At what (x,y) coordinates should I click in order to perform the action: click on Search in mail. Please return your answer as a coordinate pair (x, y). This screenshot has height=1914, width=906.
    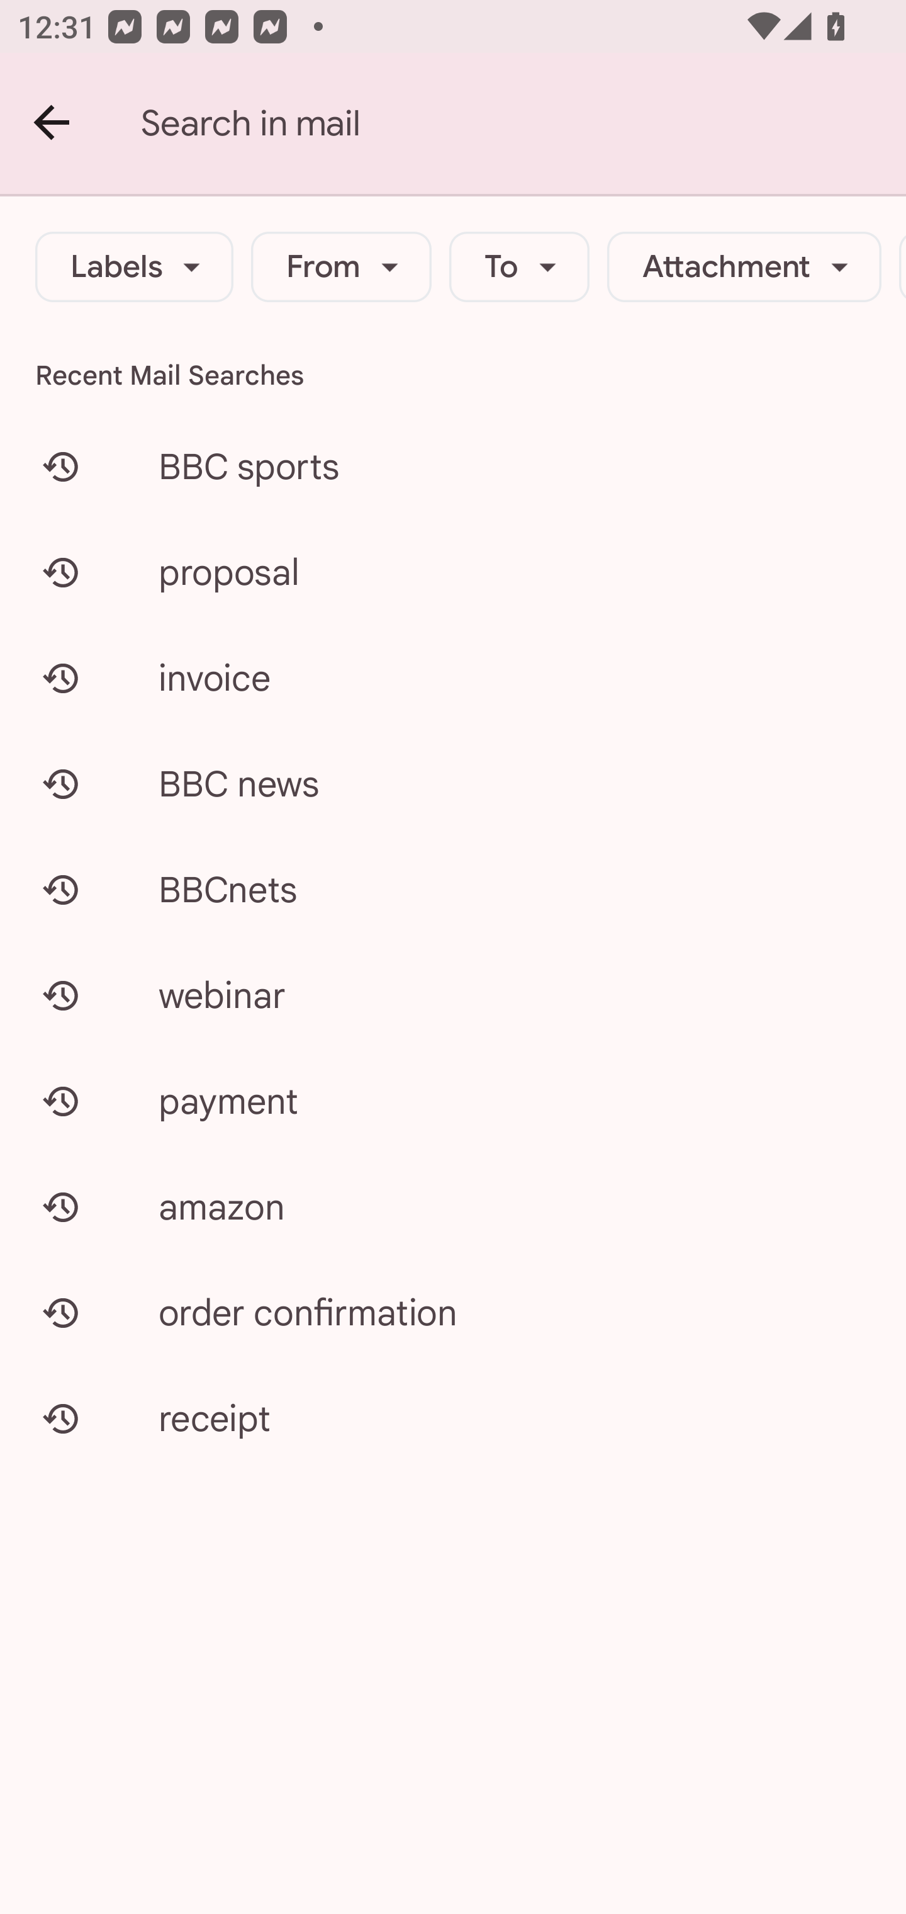
    Looking at the image, I should click on (523, 123).